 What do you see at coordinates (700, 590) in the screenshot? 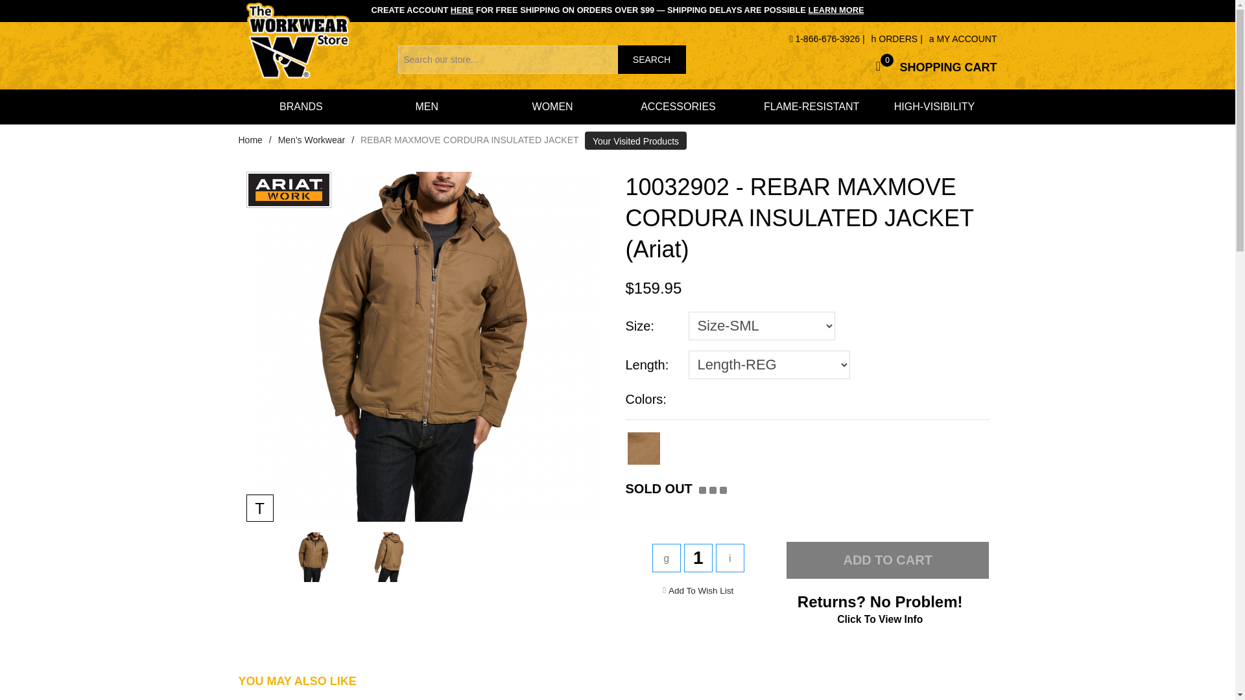
I see `LEARN MORE` at bounding box center [700, 590].